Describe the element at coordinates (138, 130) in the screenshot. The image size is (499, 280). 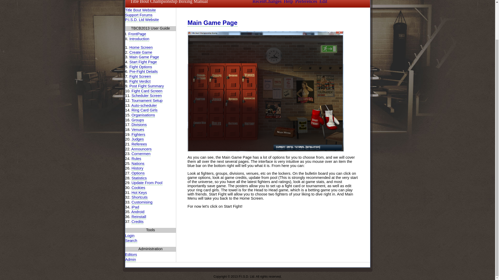
I see `Venues` at that location.